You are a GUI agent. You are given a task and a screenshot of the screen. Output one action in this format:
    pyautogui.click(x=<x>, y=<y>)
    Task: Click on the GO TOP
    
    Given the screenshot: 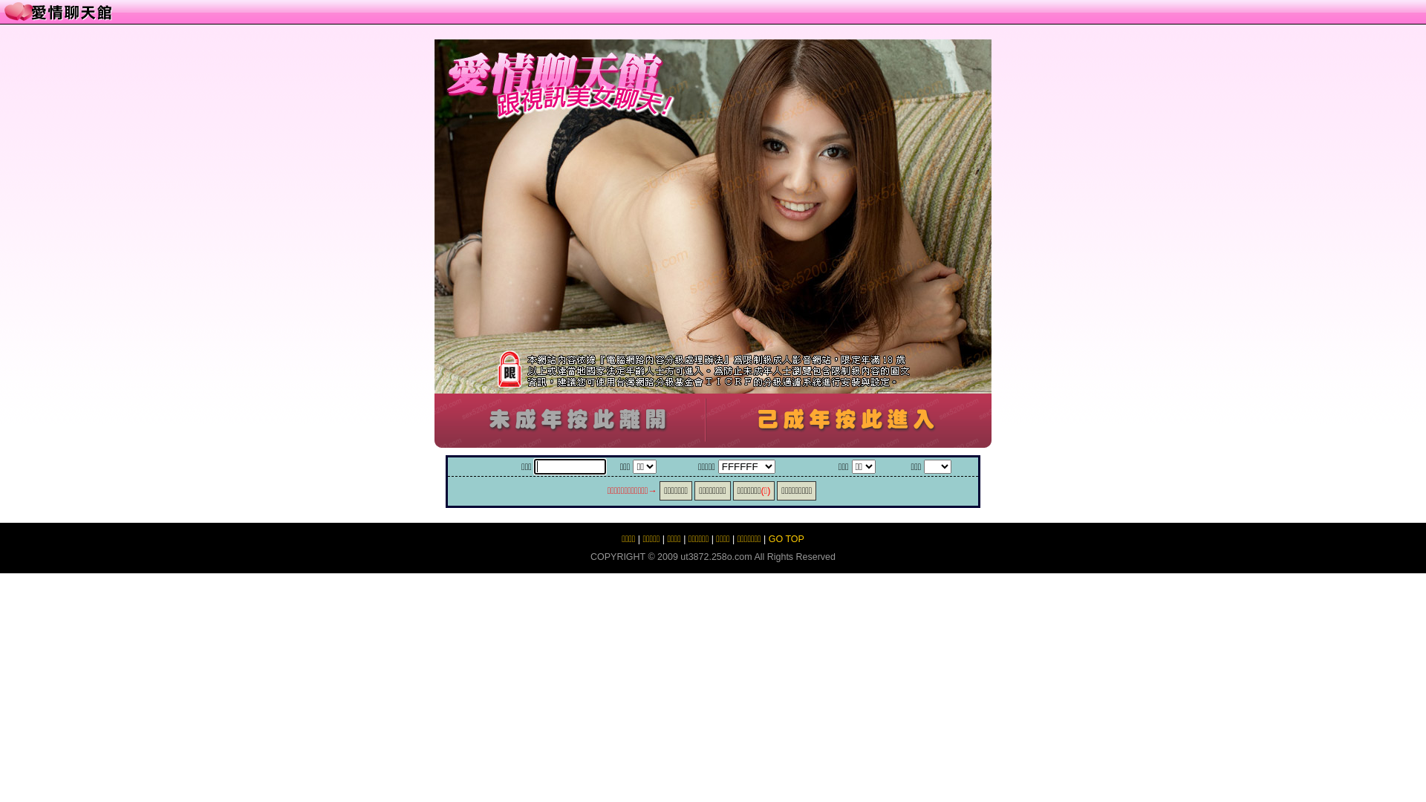 What is the action you would take?
    pyautogui.click(x=787, y=539)
    